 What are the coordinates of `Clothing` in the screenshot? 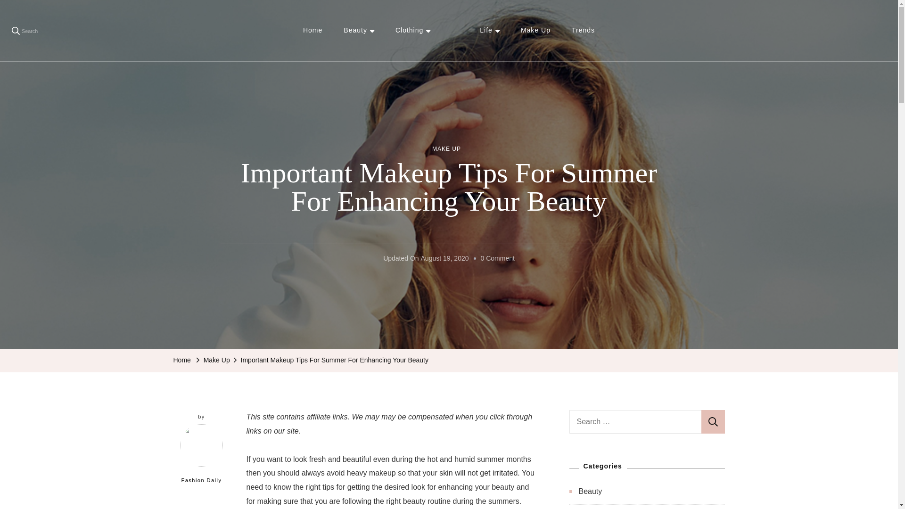 It's located at (413, 31).